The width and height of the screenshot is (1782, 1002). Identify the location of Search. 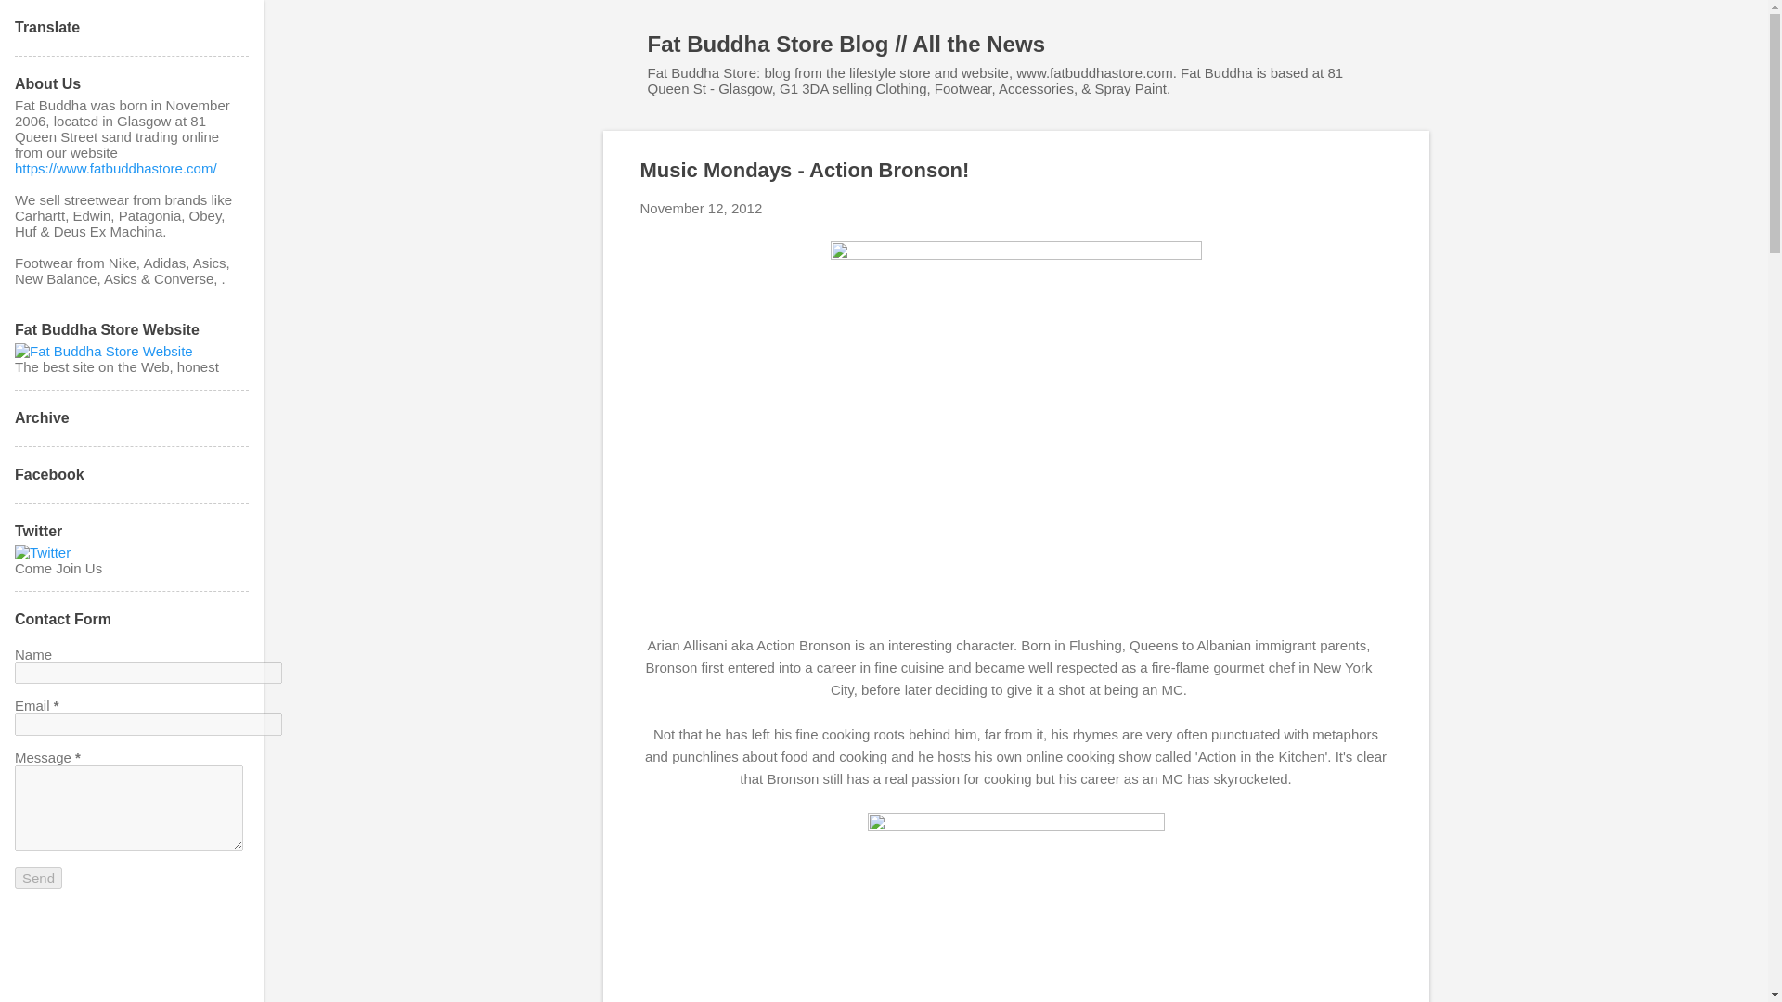
(36, 22).